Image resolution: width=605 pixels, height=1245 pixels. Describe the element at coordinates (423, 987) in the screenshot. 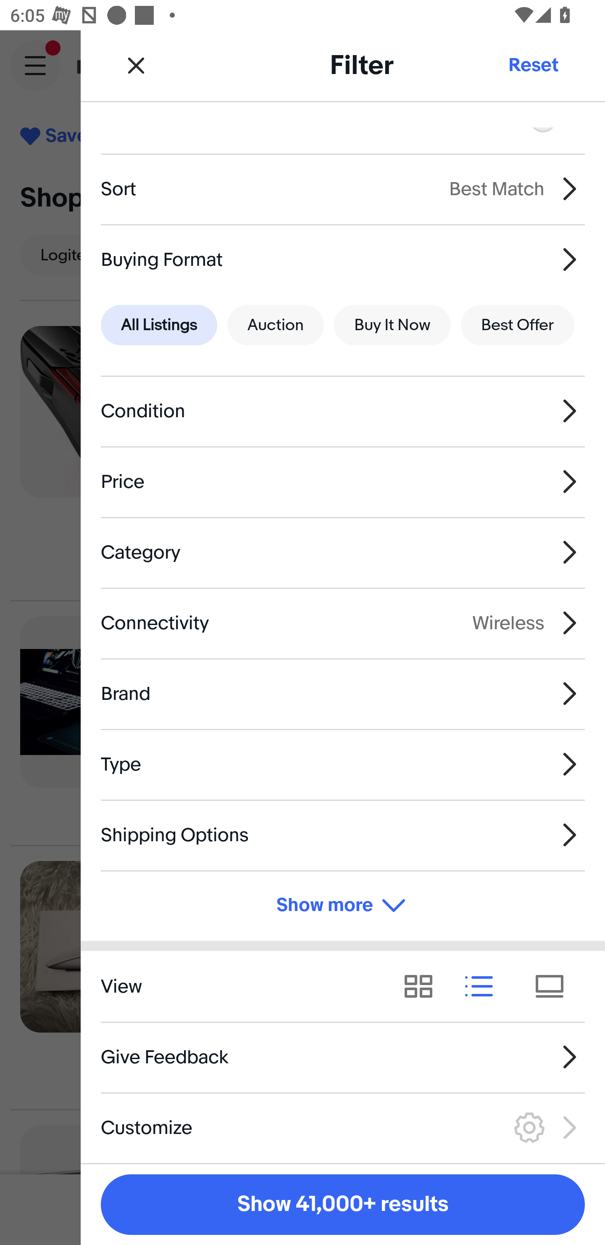

I see `View results as grid` at that location.